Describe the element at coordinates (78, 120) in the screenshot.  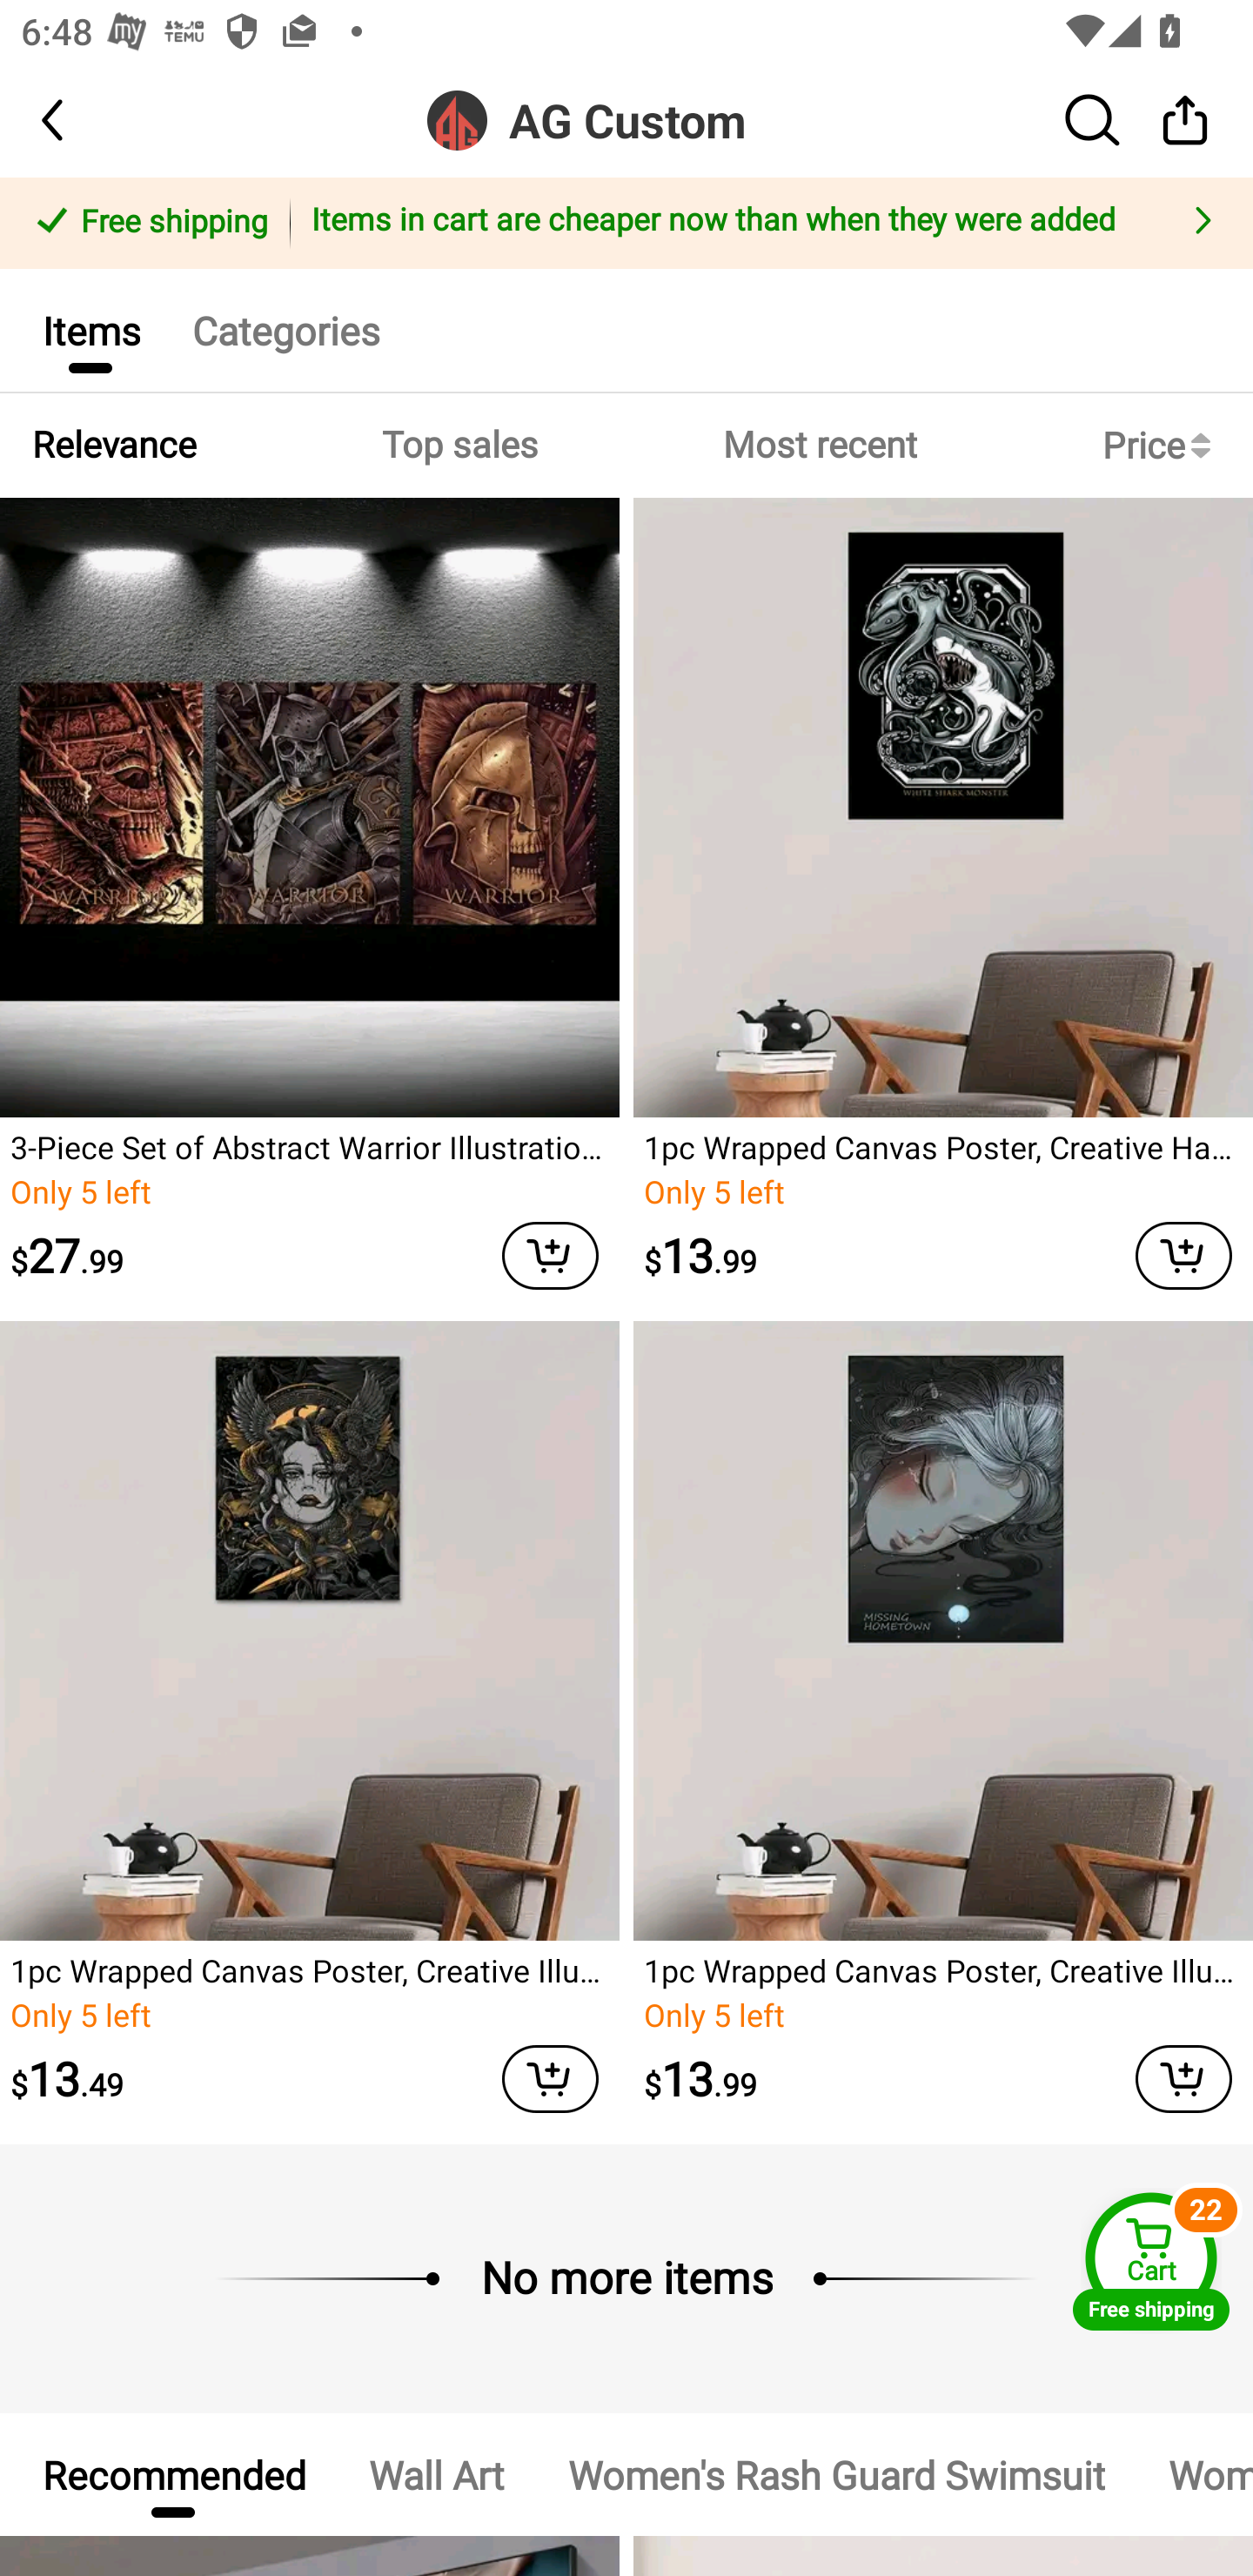
I see `back` at that location.